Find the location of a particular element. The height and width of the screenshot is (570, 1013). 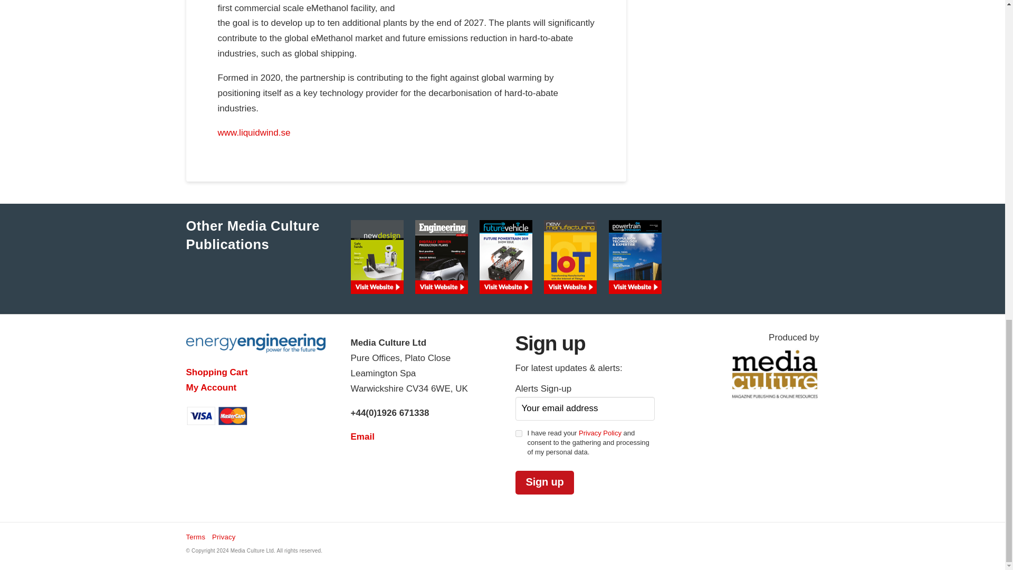

Privacy Policy is located at coordinates (600, 433).